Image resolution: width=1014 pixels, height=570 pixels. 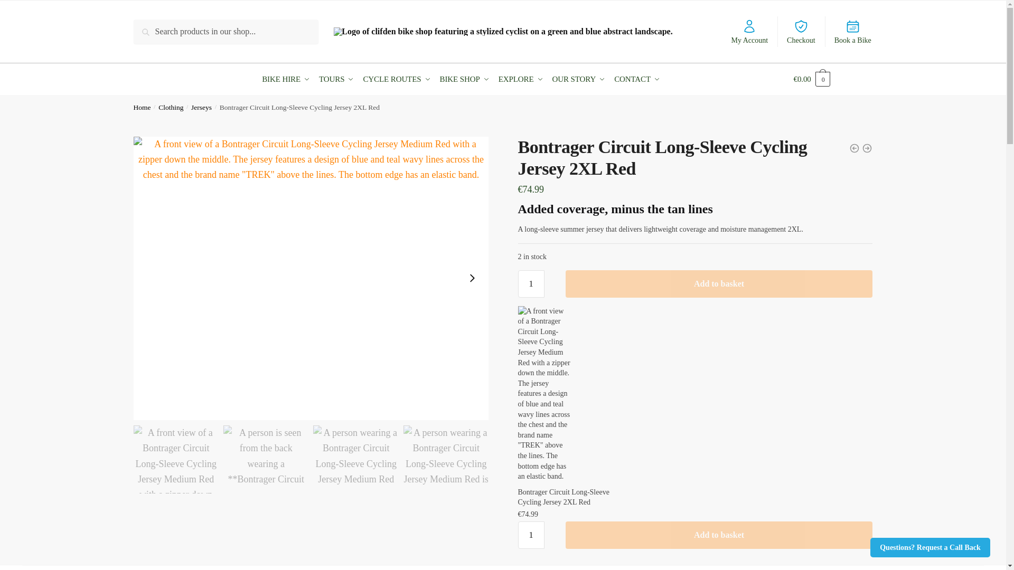 I want to click on 1, so click(x=530, y=283).